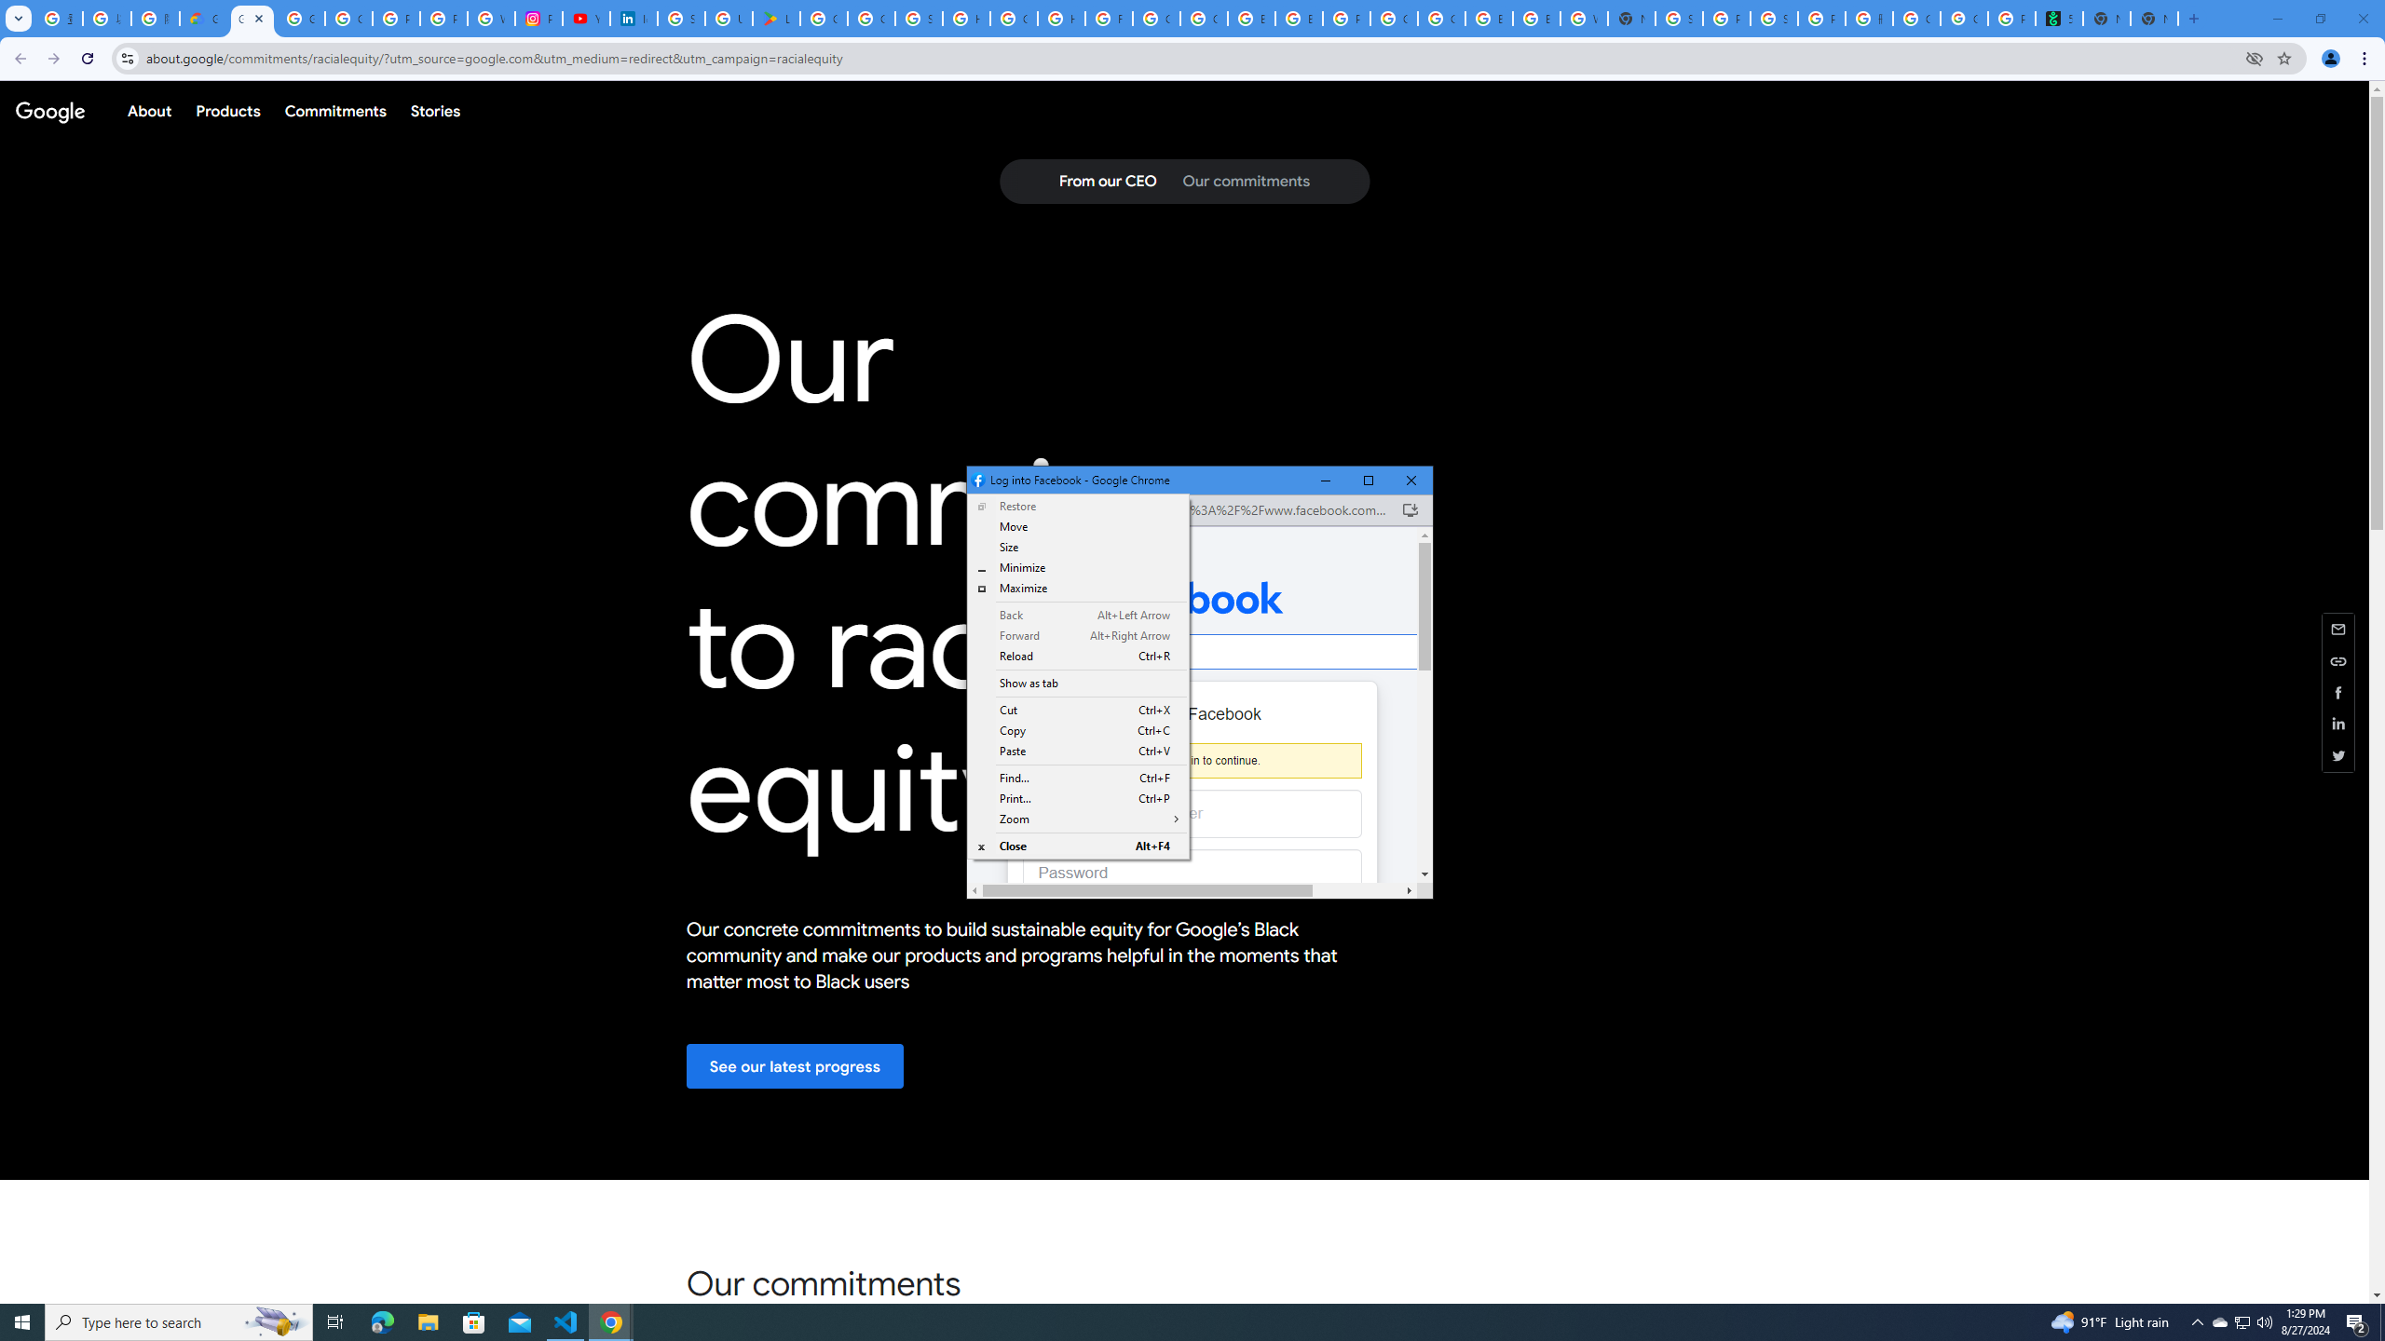  What do you see at coordinates (2197, 1322) in the screenshot?
I see `Notification Chevron` at bounding box center [2197, 1322].